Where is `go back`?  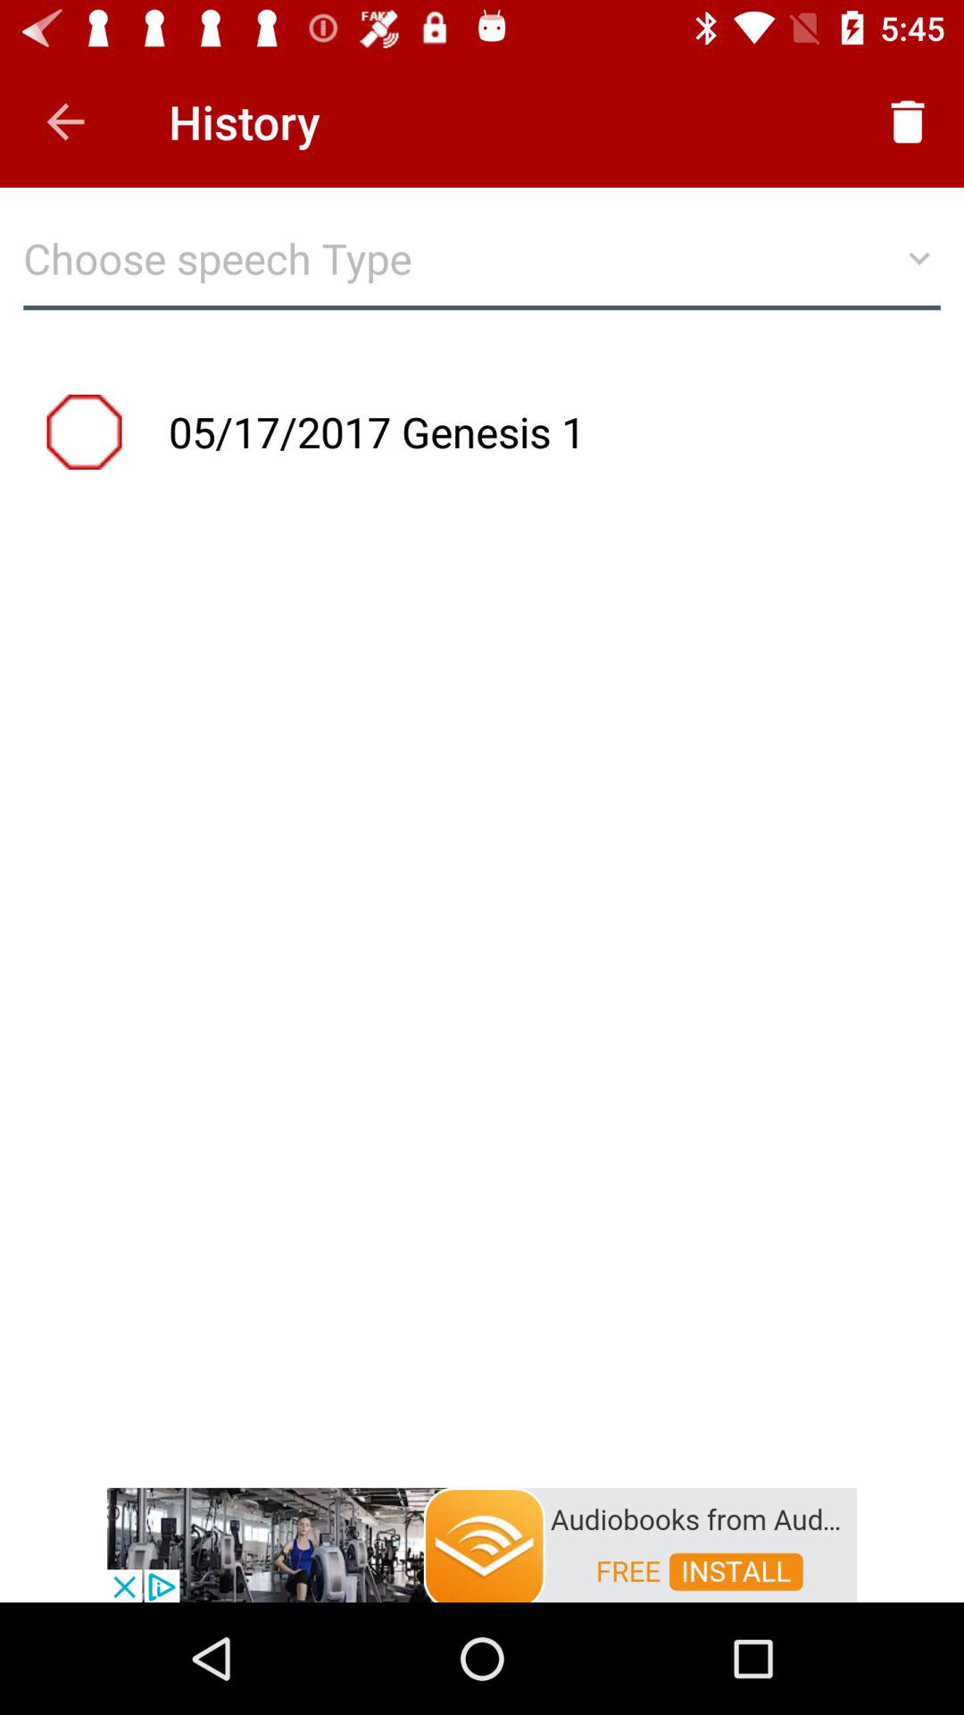
go back is located at coordinates (66, 121).